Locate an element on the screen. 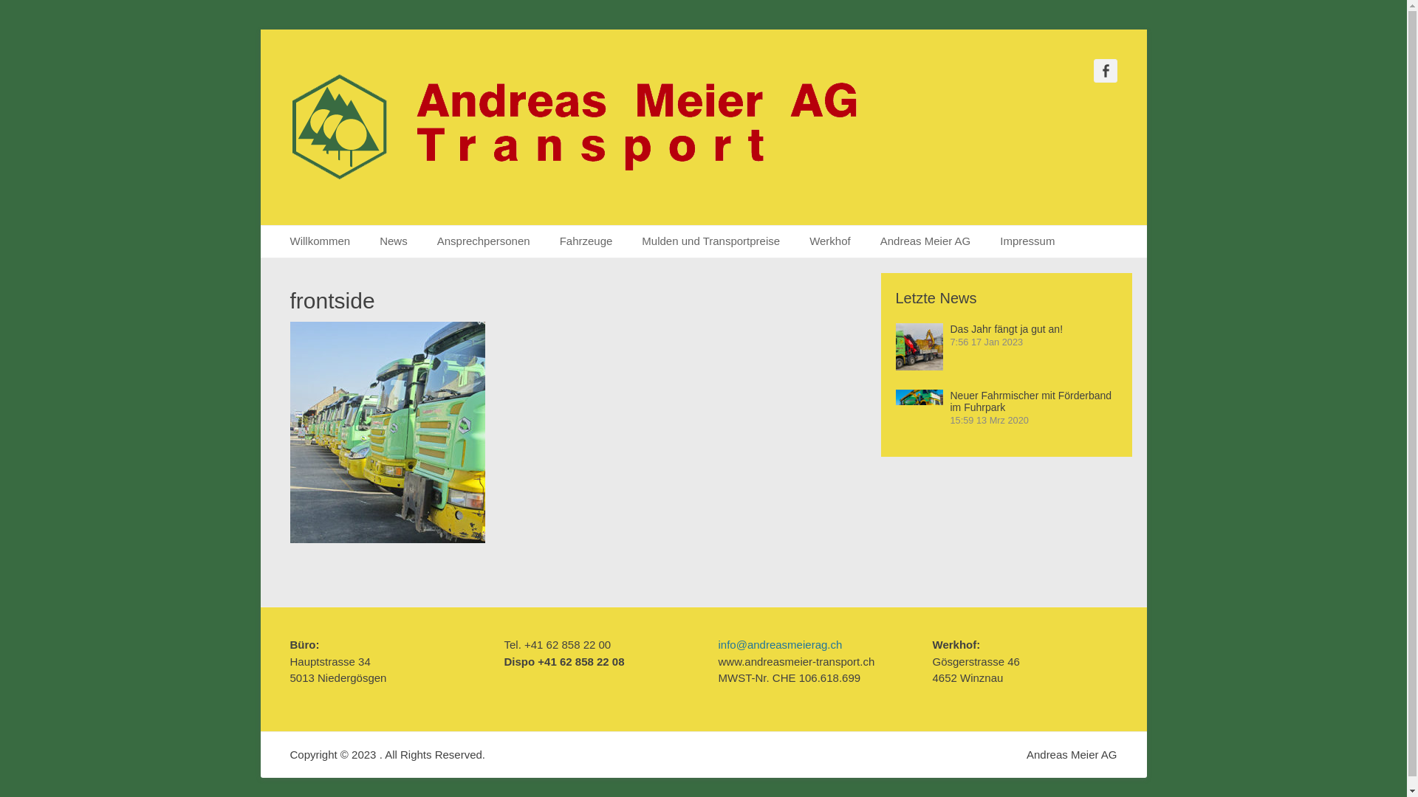  info@andreasmeierag.ch is located at coordinates (780, 645).